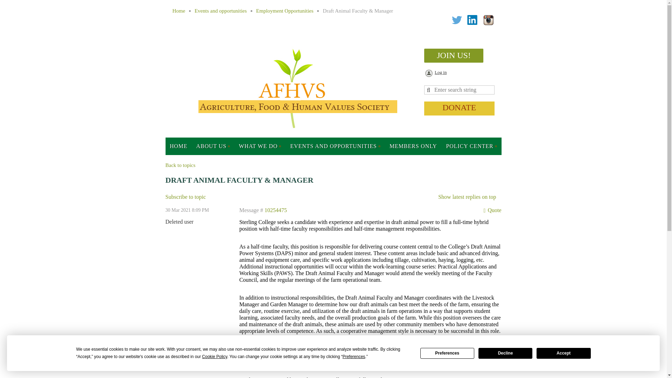 The width and height of the screenshot is (672, 378). I want to click on LinkedIn, so click(472, 20).